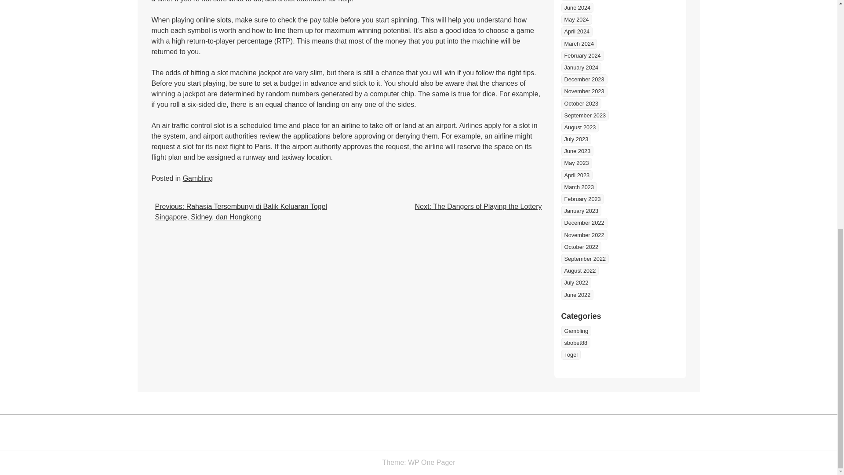 This screenshot has height=475, width=844. Describe the element at coordinates (578, 187) in the screenshot. I see `March 2023` at that location.